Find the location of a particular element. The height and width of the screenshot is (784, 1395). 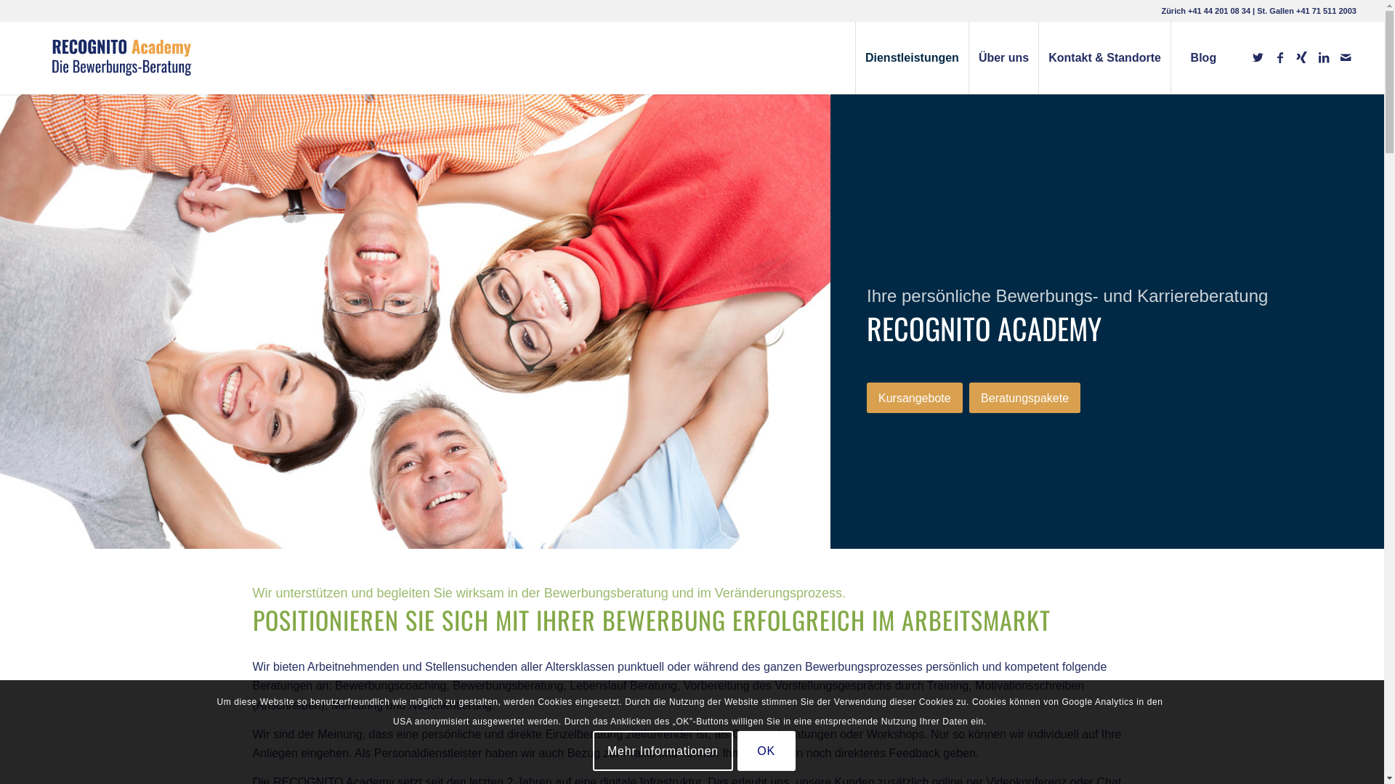

Kontakt & Standorte is located at coordinates (1104, 58).